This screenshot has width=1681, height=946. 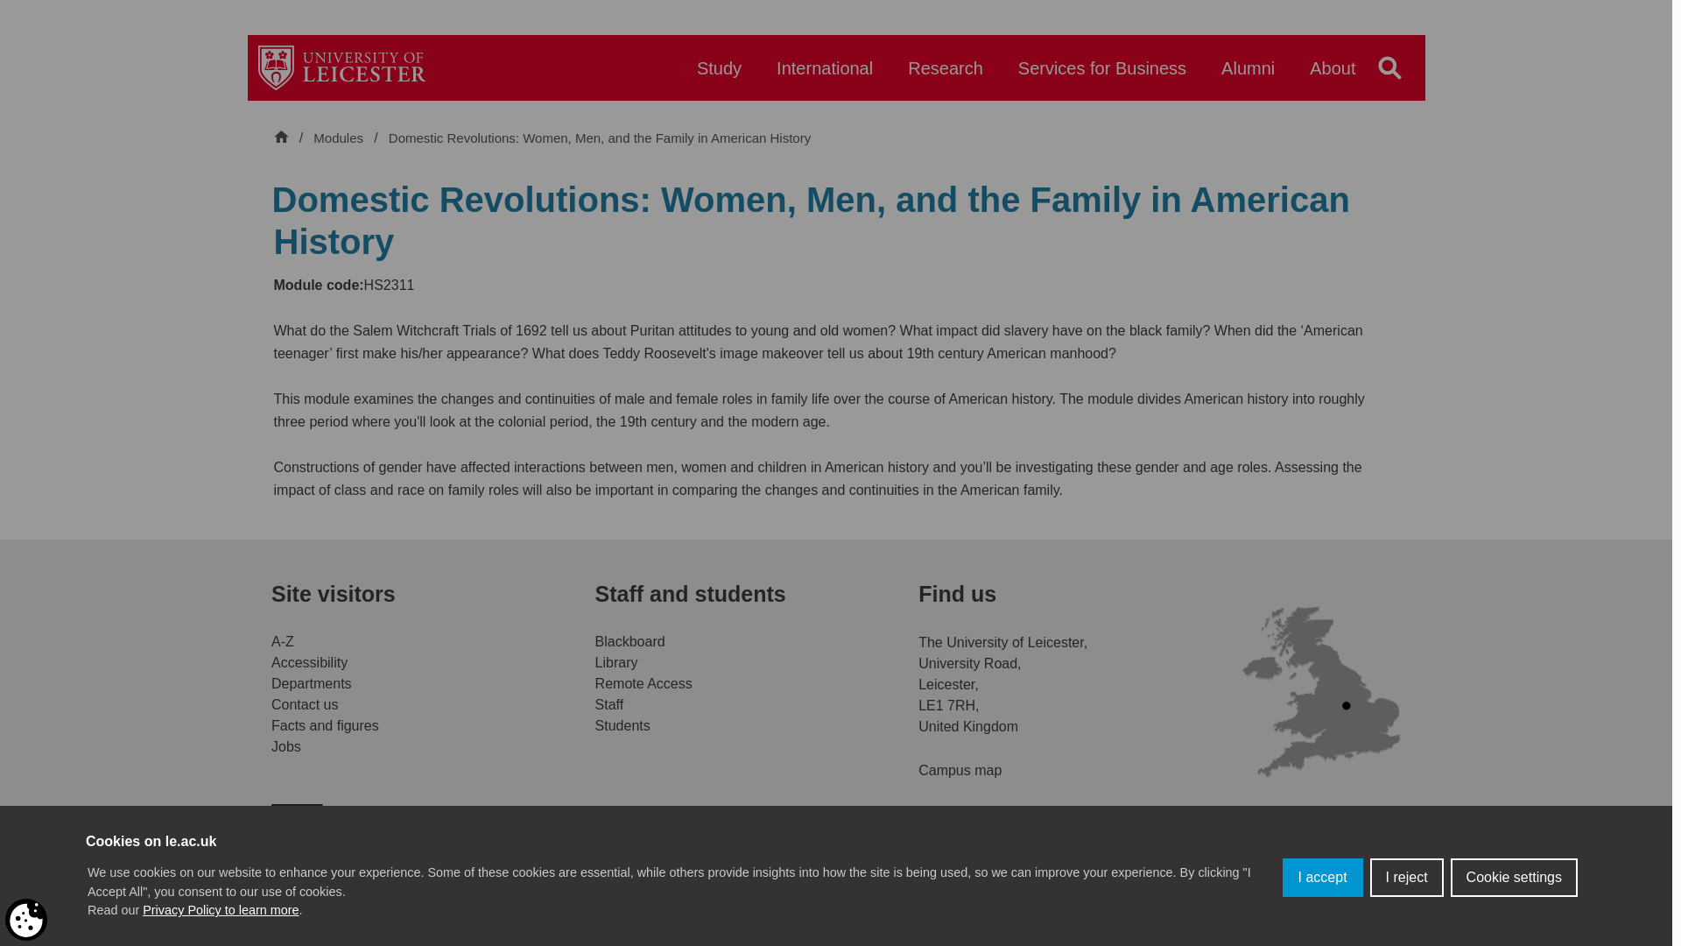 I want to click on I accept, so click(x=1322, y=943).